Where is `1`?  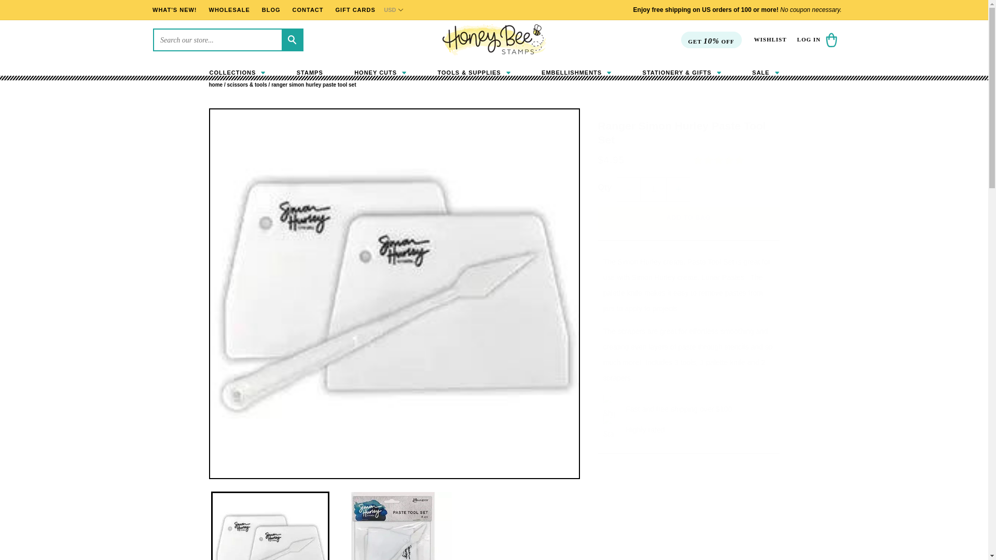
1 is located at coordinates (653, 189).